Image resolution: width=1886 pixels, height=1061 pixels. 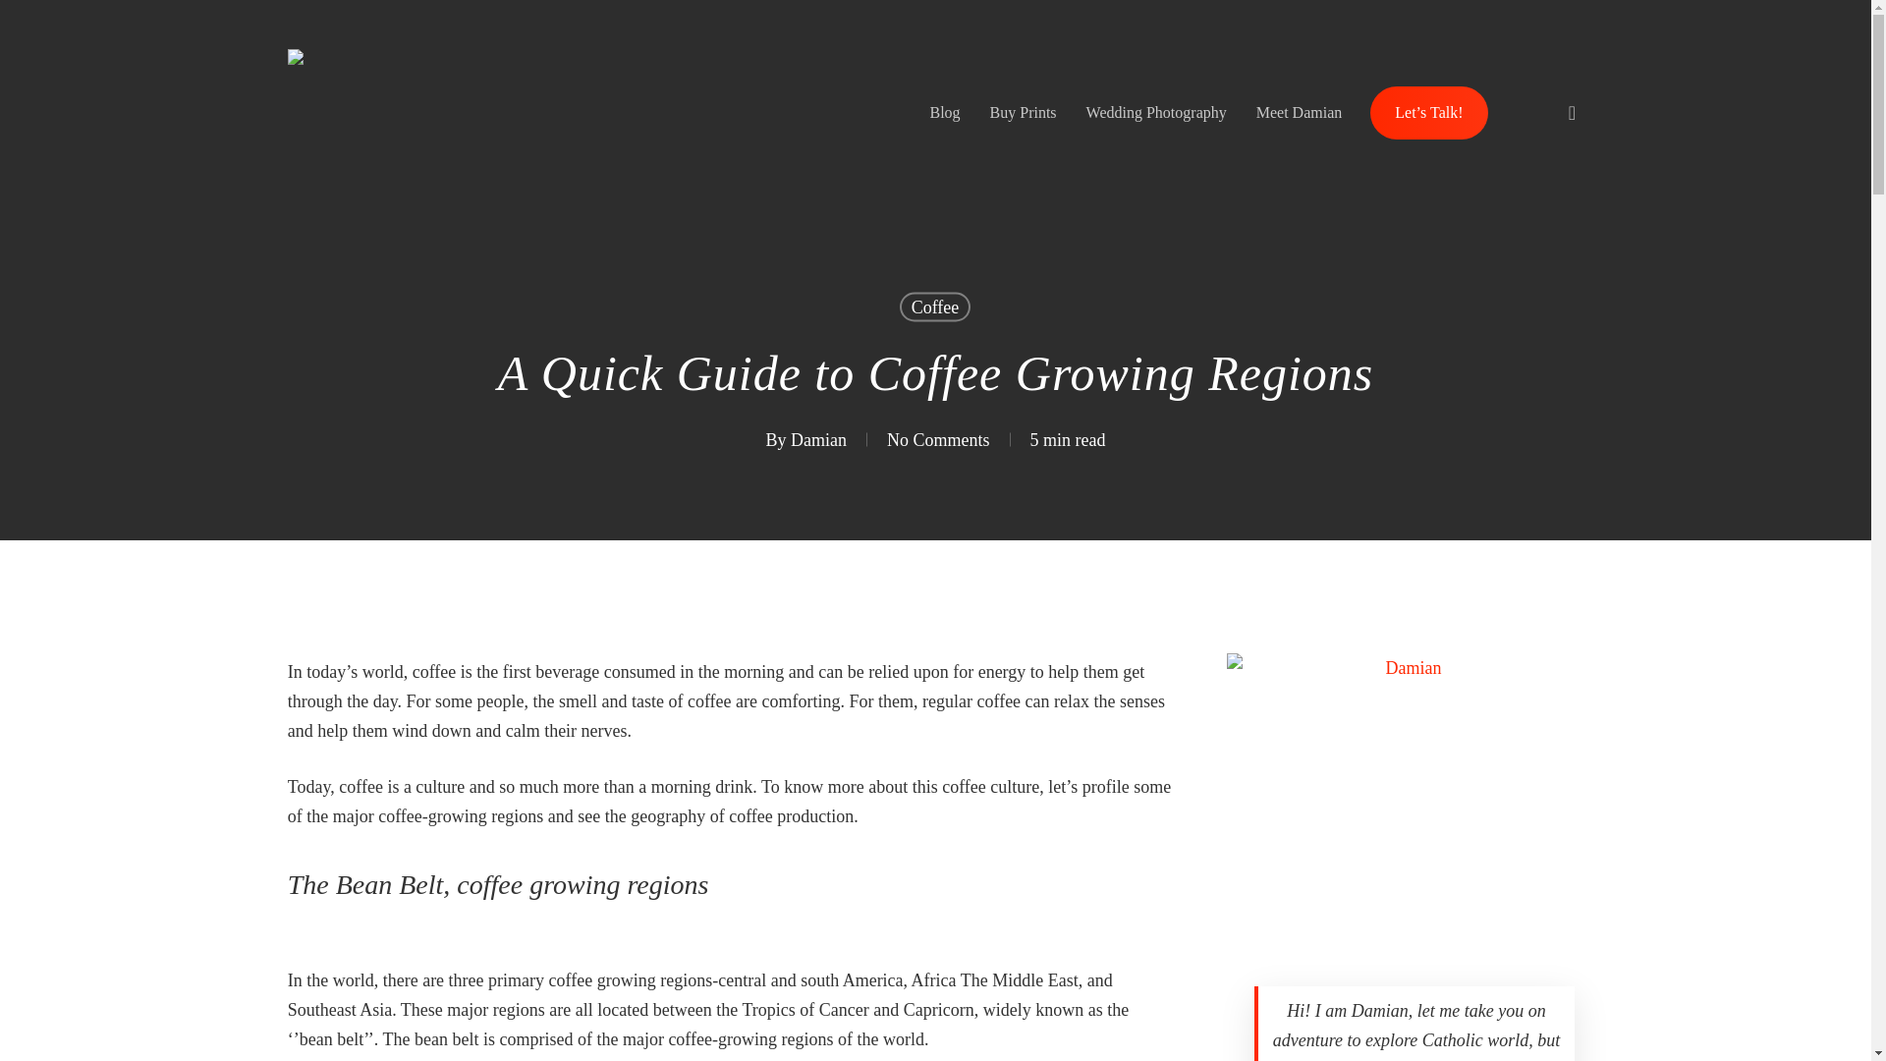 What do you see at coordinates (938, 440) in the screenshot?
I see `No Comments` at bounding box center [938, 440].